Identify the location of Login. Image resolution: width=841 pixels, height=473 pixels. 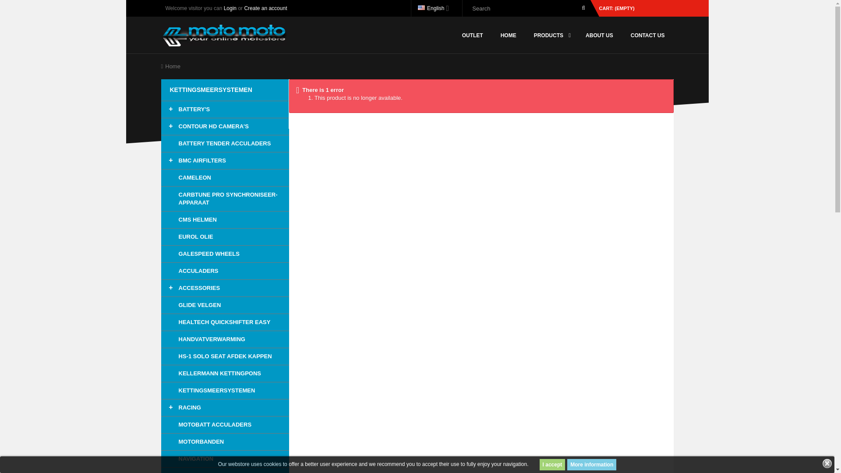
(230, 8).